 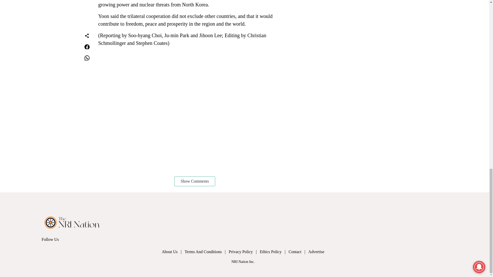 What do you see at coordinates (298, 252) in the screenshot?
I see `Contact` at bounding box center [298, 252].